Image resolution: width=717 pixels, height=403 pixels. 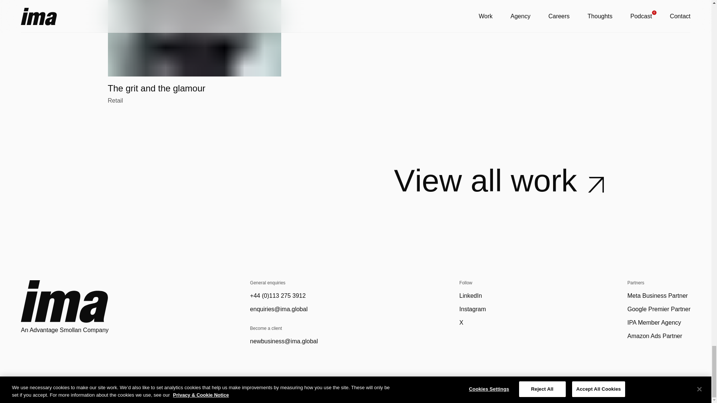 I want to click on Privacy and Cookie Notice, so click(x=499, y=180).